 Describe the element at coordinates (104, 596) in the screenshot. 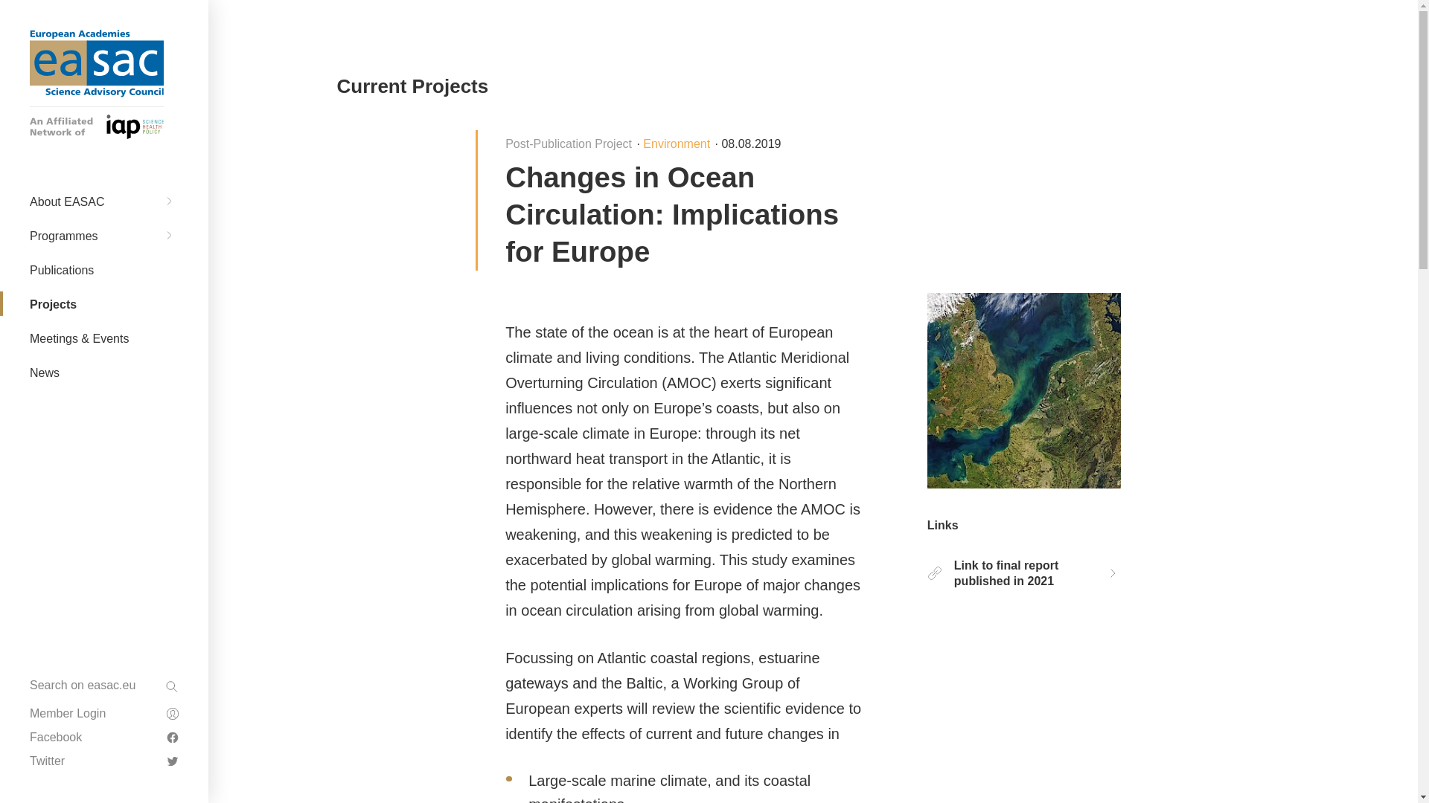

I see `Publications` at that location.